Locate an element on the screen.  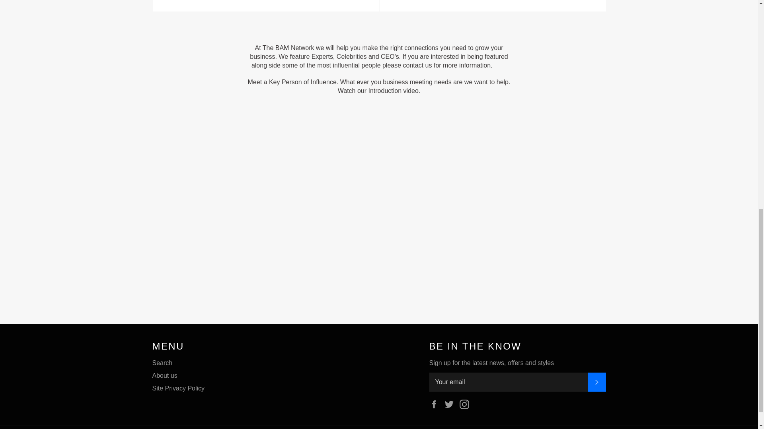
Facebook is located at coordinates (165, 375).